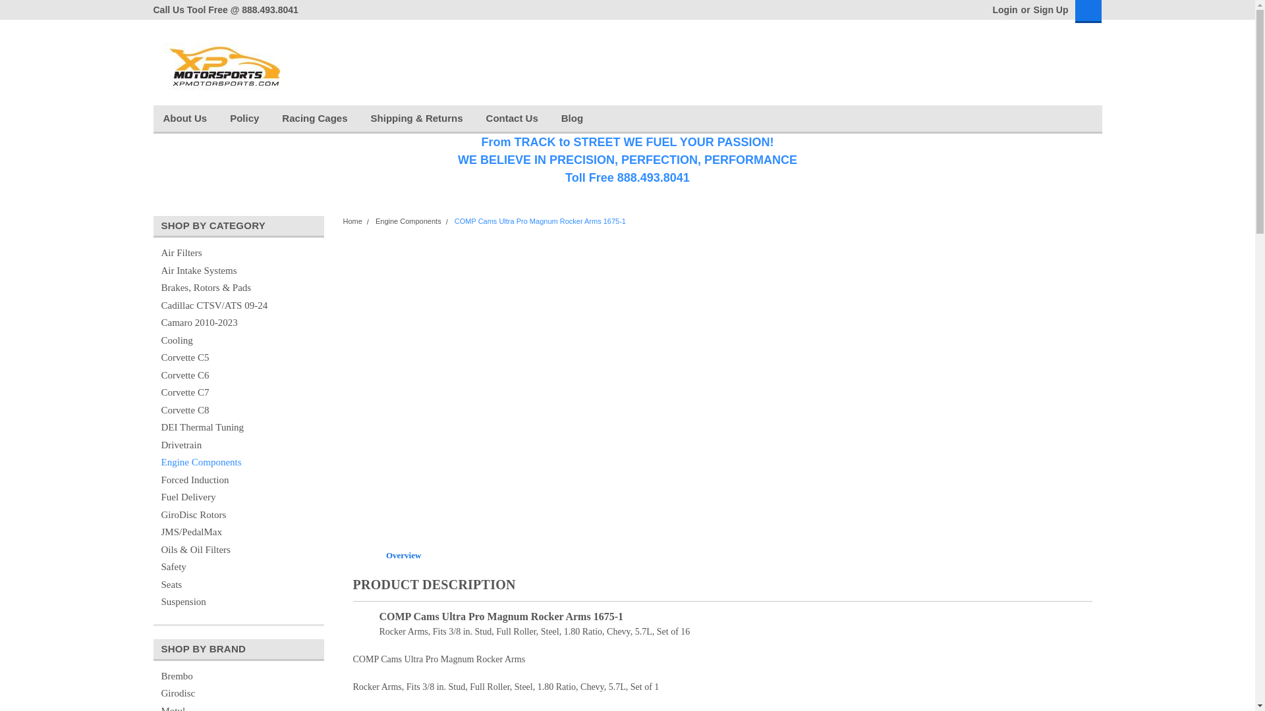  What do you see at coordinates (1004, 10) in the screenshot?
I see `Login` at bounding box center [1004, 10].